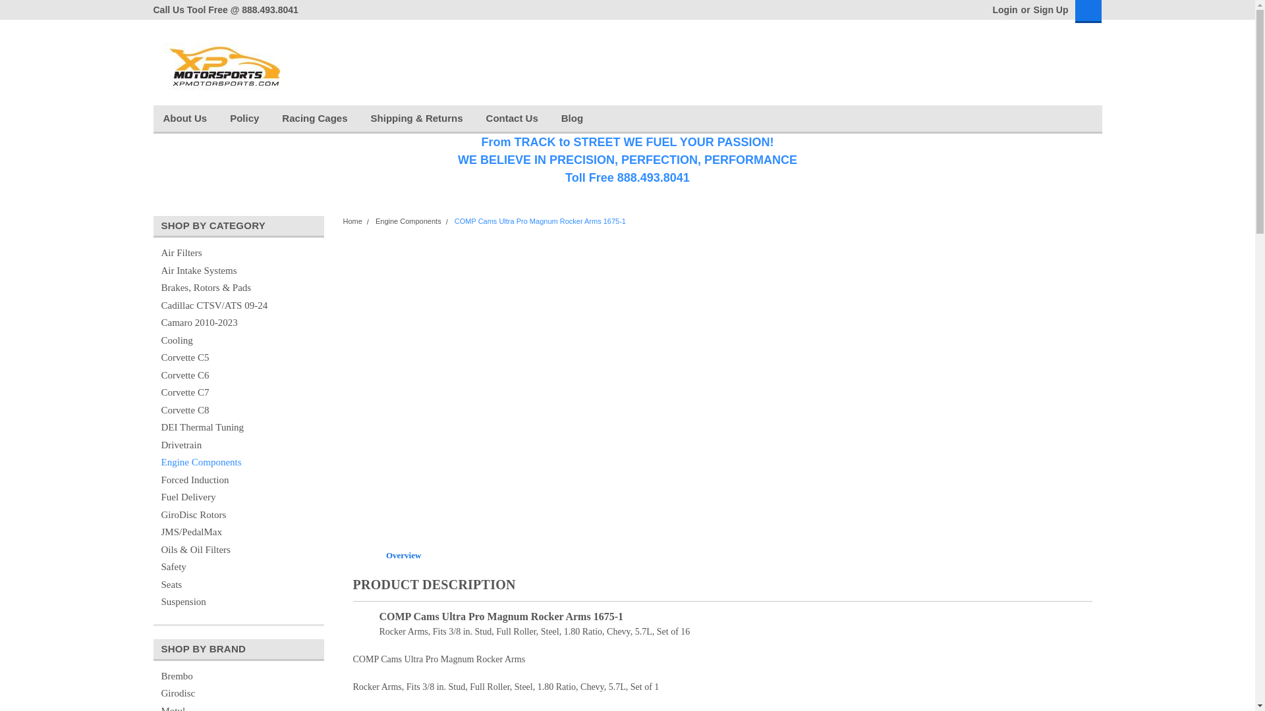  What do you see at coordinates (1004, 10) in the screenshot?
I see `Login` at bounding box center [1004, 10].